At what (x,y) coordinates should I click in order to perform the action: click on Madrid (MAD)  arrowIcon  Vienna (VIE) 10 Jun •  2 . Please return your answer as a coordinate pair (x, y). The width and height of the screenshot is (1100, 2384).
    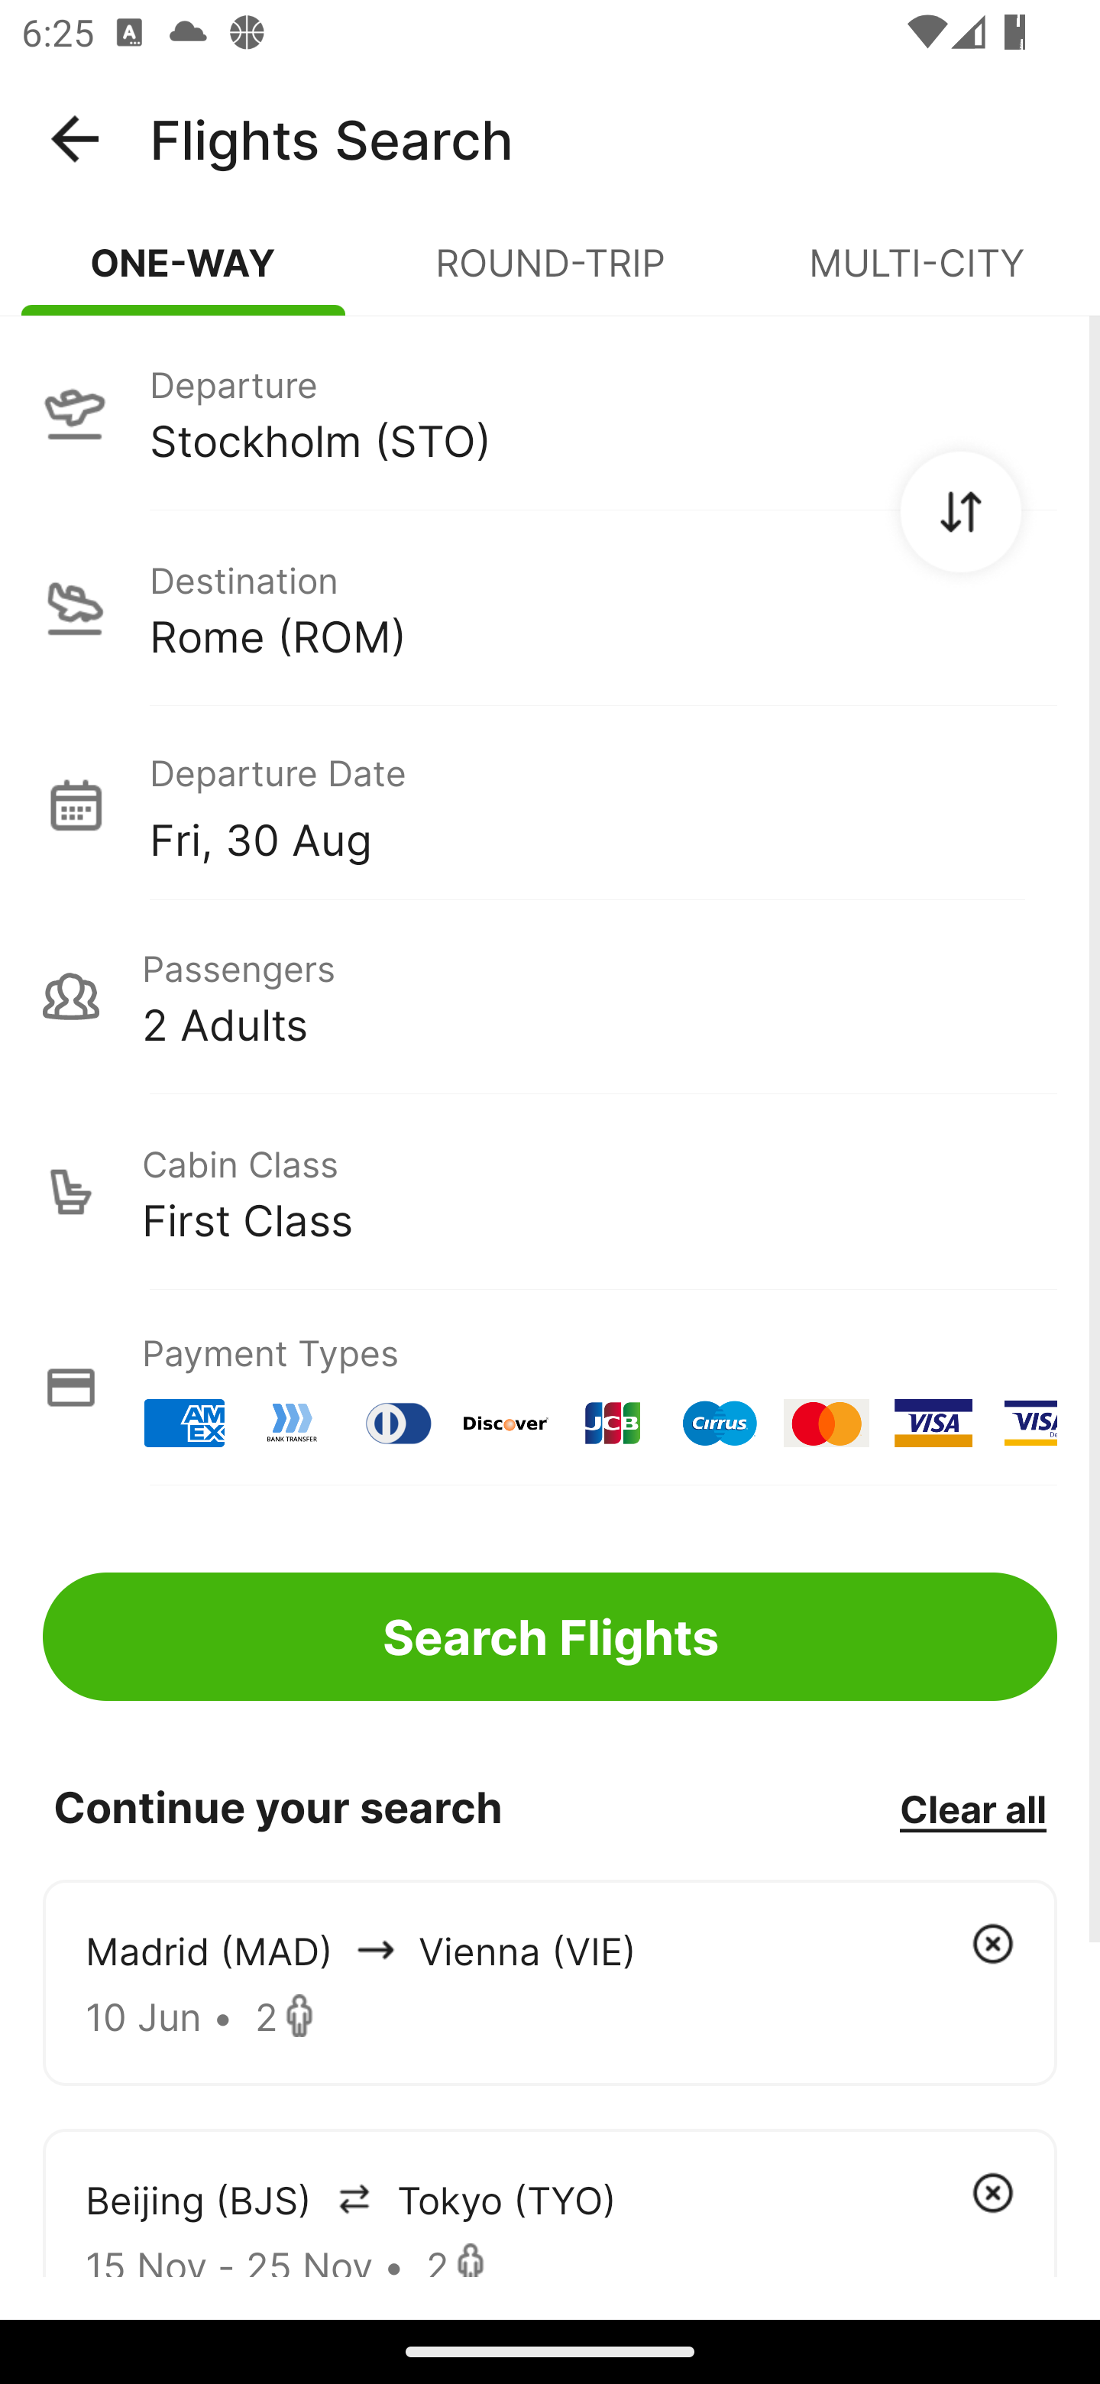
    Looking at the image, I should click on (550, 1982).